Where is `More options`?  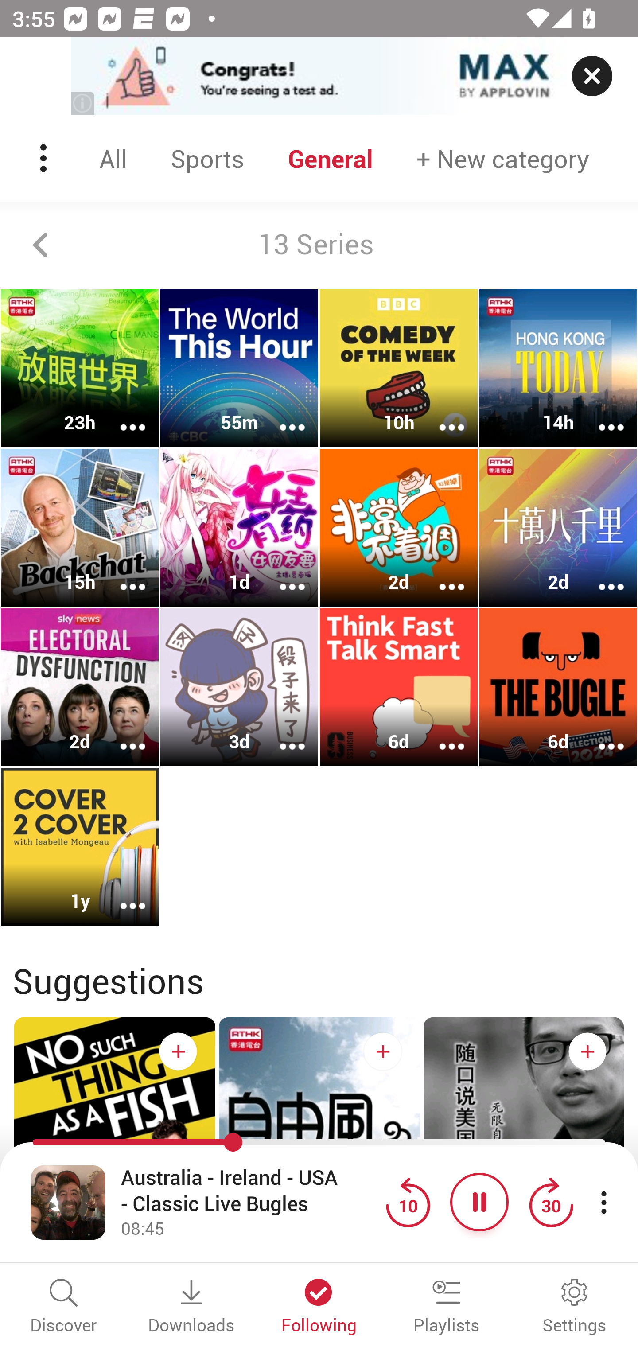
More options is located at coordinates (600, 735).